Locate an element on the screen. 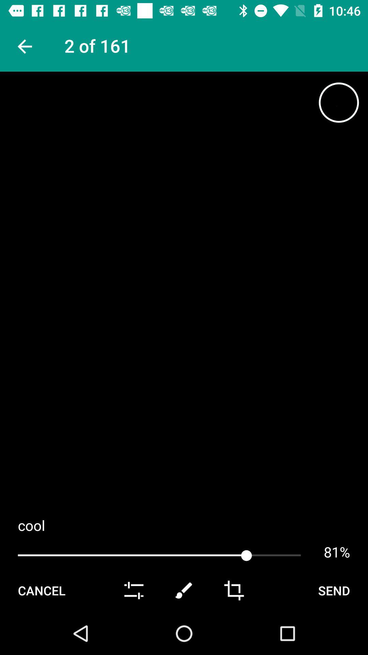 This screenshot has width=368, height=655. click the icon above the cool icon is located at coordinates (339, 102).